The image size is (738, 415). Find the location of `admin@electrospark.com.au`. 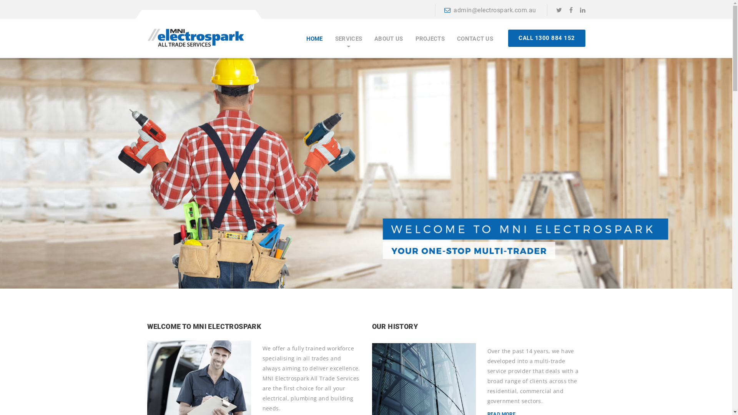

admin@electrospark.com.au is located at coordinates (490, 10).